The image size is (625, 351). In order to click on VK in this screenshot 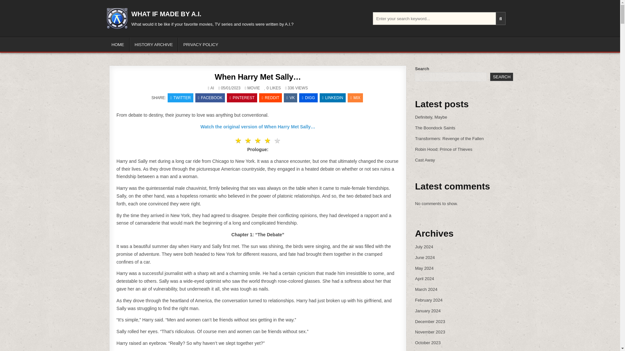, I will do `click(290, 98)`.